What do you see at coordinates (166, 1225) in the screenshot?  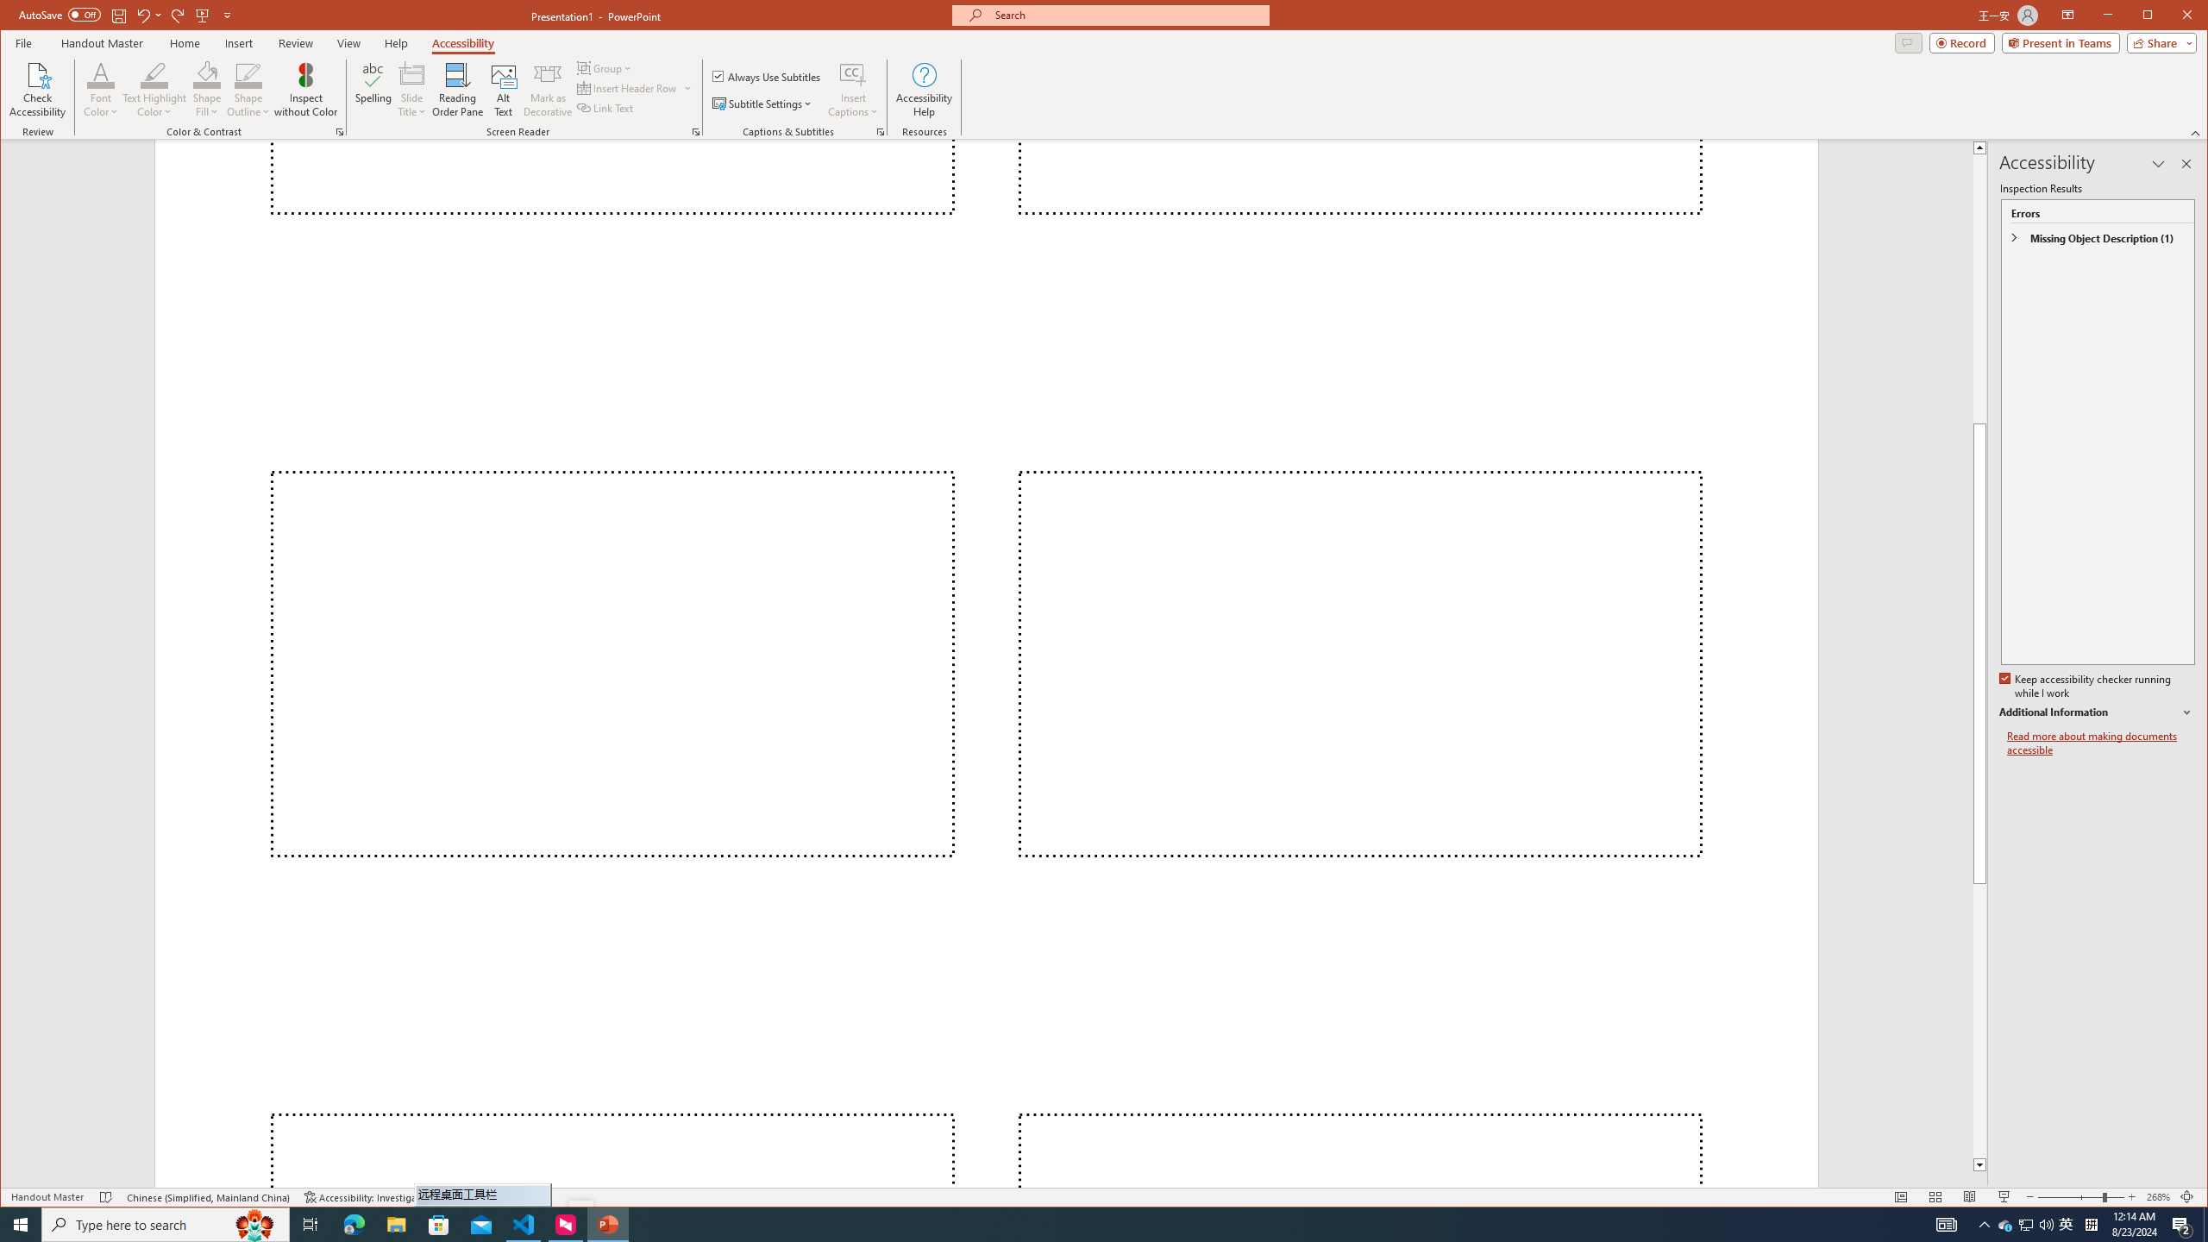 I see `Type here to search` at bounding box center [166, 1225].